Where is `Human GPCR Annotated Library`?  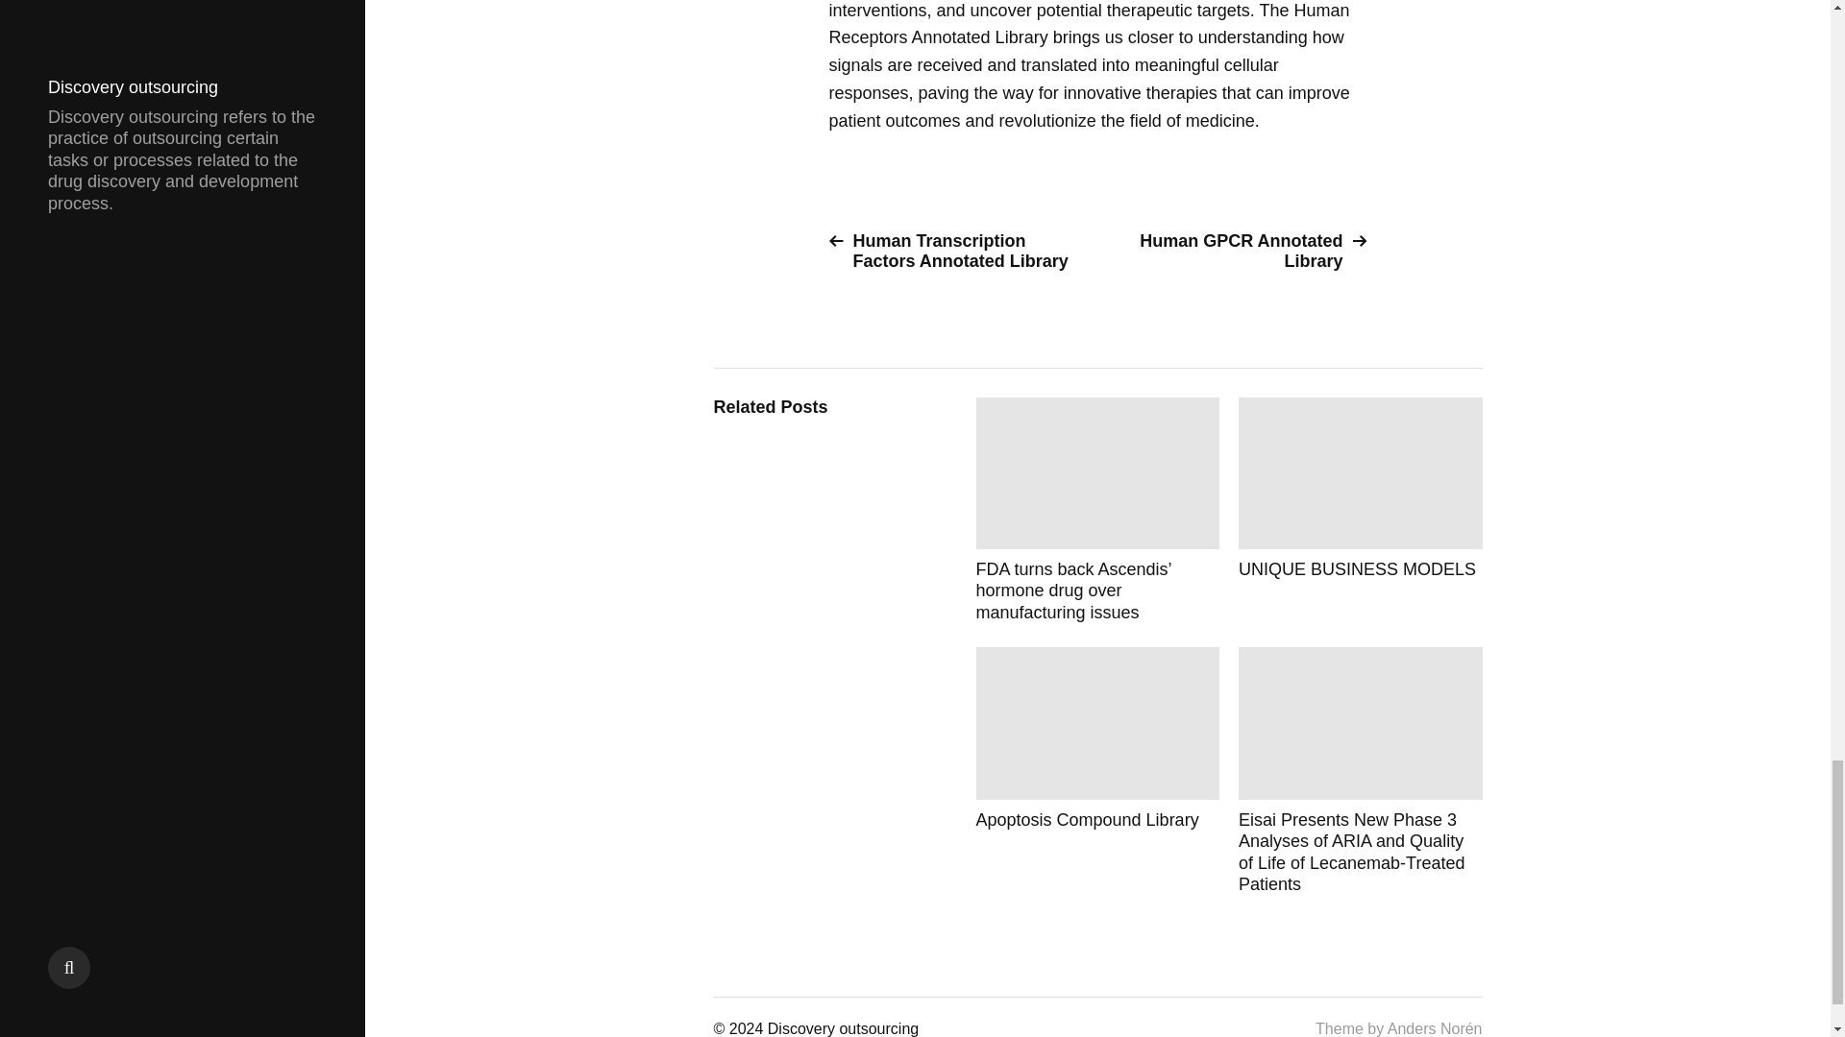 Human GPCR Annotated Library is located at coordinates (1240, 251).